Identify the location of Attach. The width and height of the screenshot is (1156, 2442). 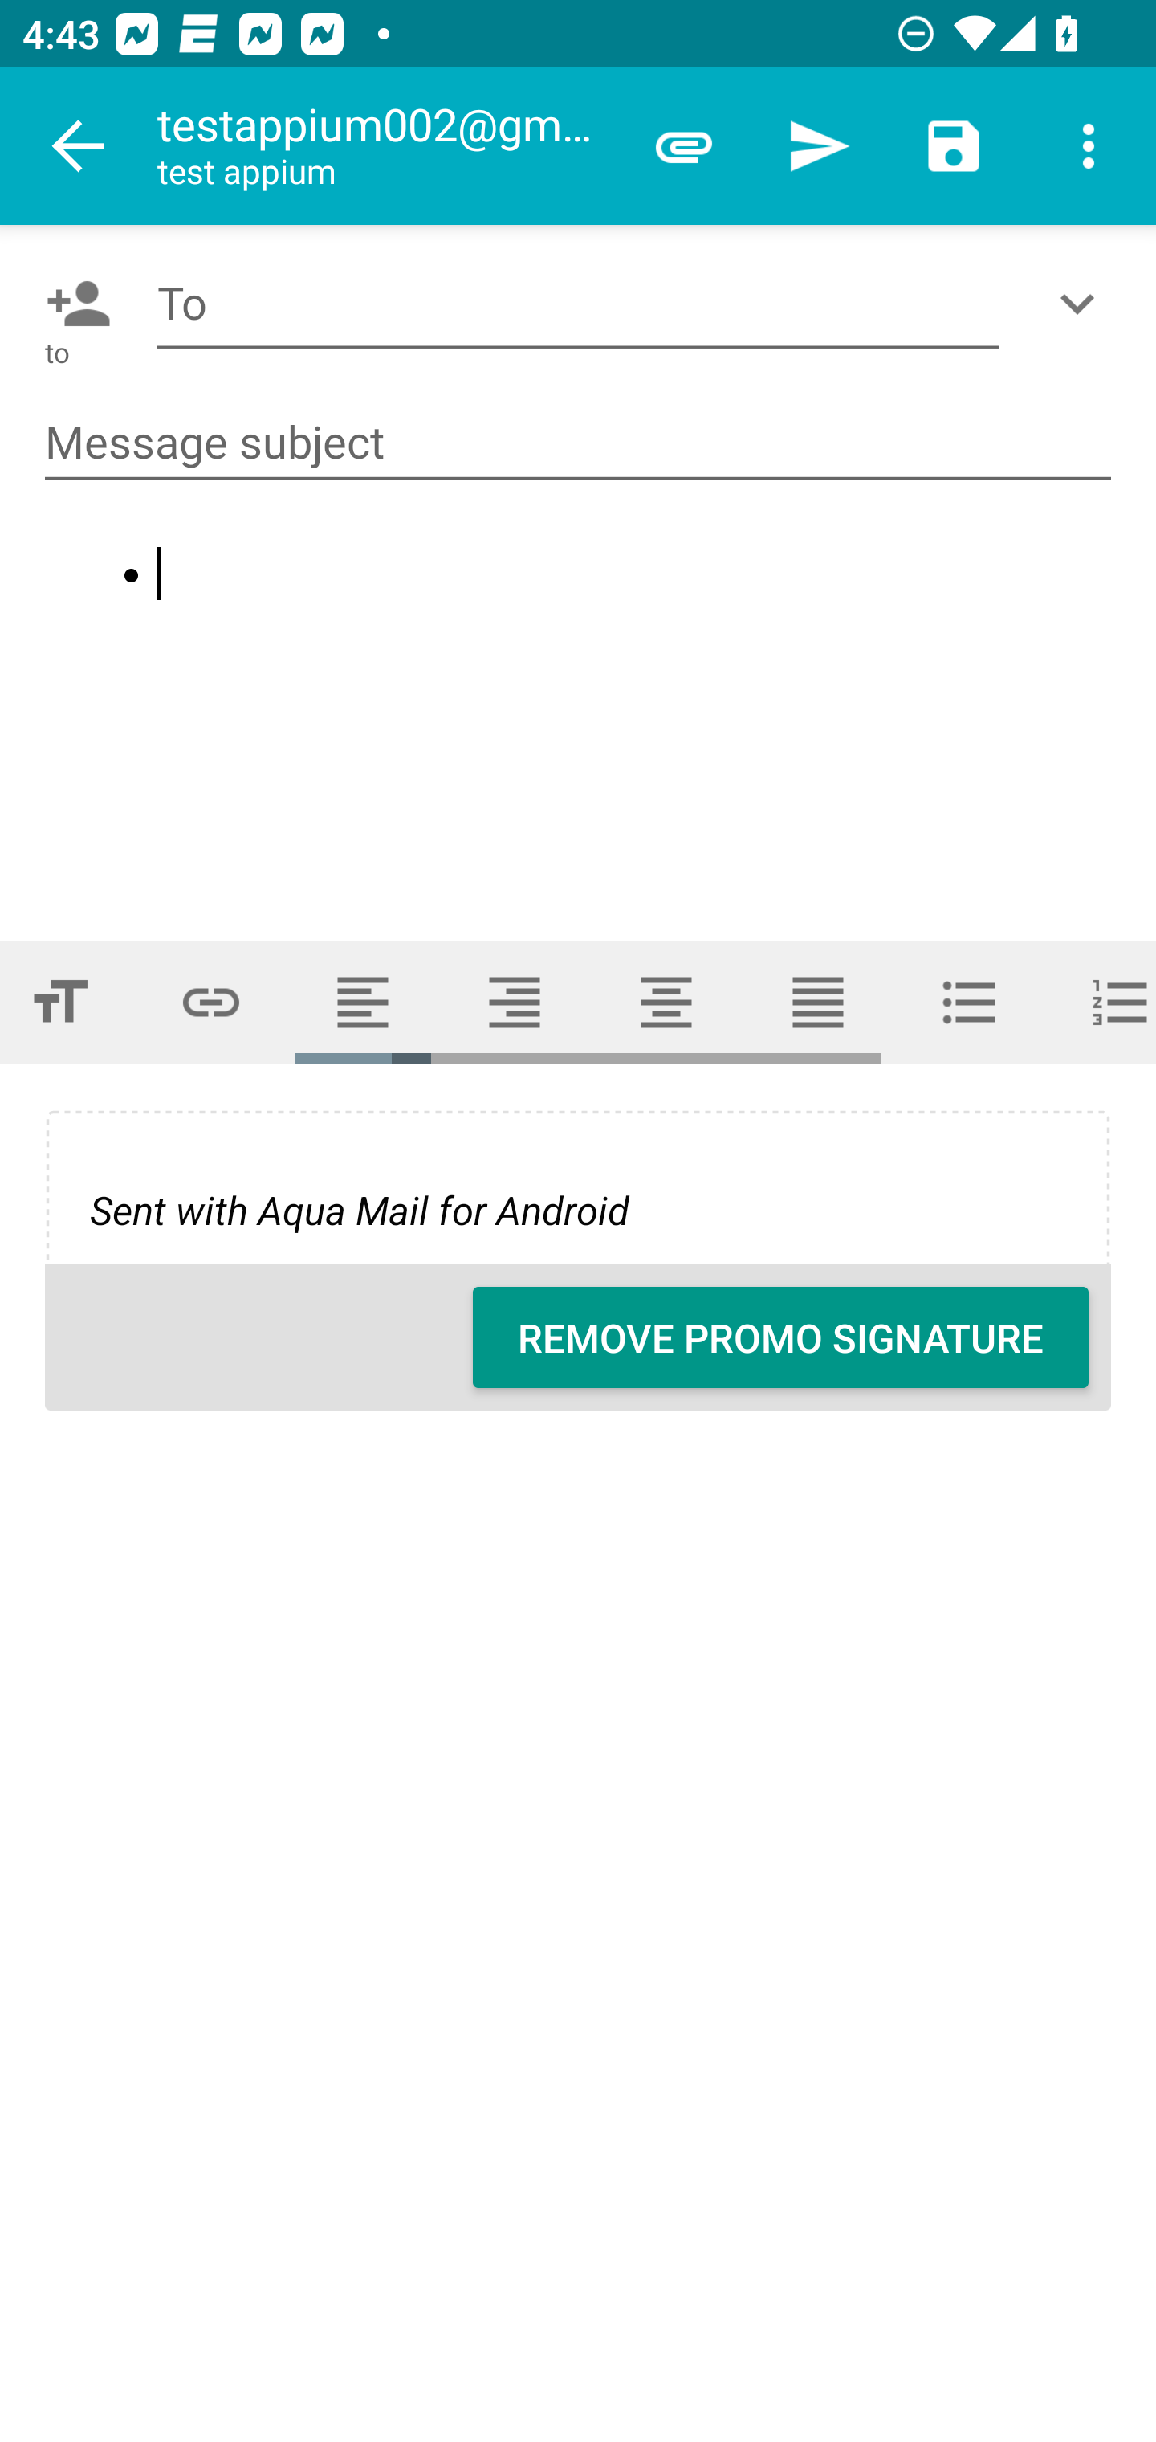
(684, 146).